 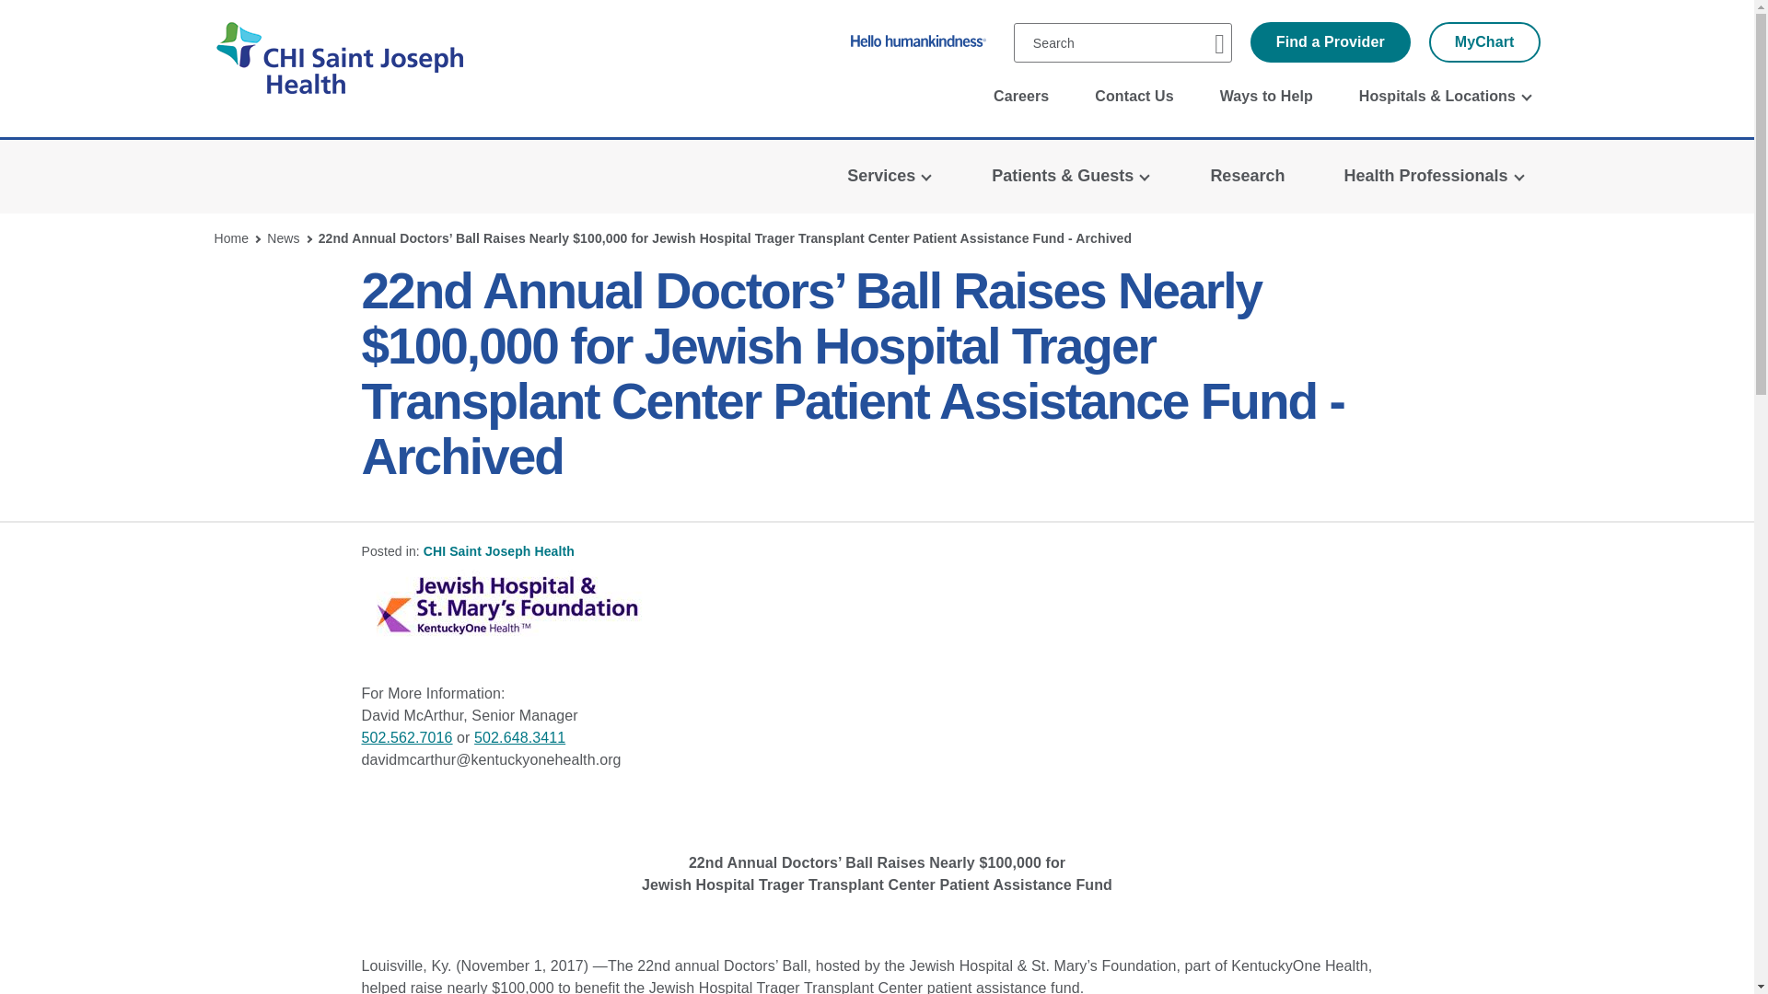 I want to click on MyChart, so click(x=1484, y=42).